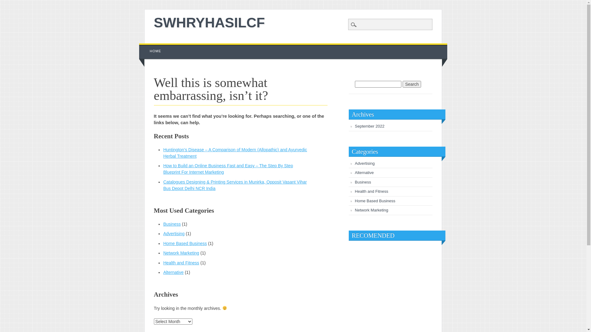 The height and width of the screenshot is (332, 591). What do you see at coordinates (209, 23) in the screenshot?
I see `SWHRYHASILCF` at bounding box center [209, 23].